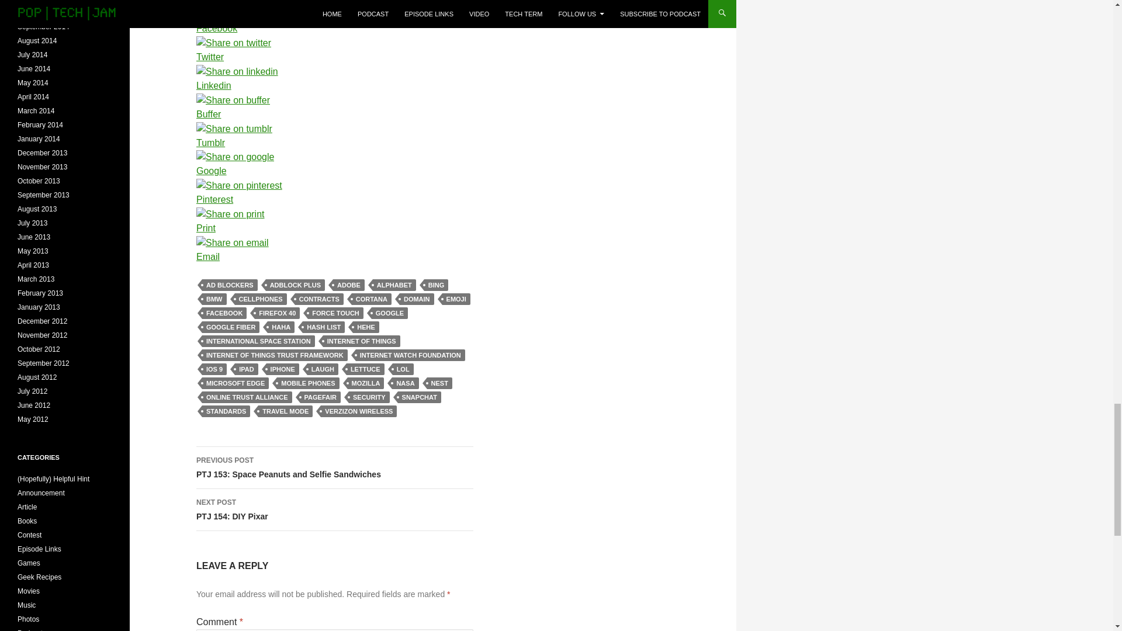 The image size is (1122, 631). What do you see at coordinates (240, 85) in the screenshot?
I see `Linkedin` at bounding box center [240, 85].